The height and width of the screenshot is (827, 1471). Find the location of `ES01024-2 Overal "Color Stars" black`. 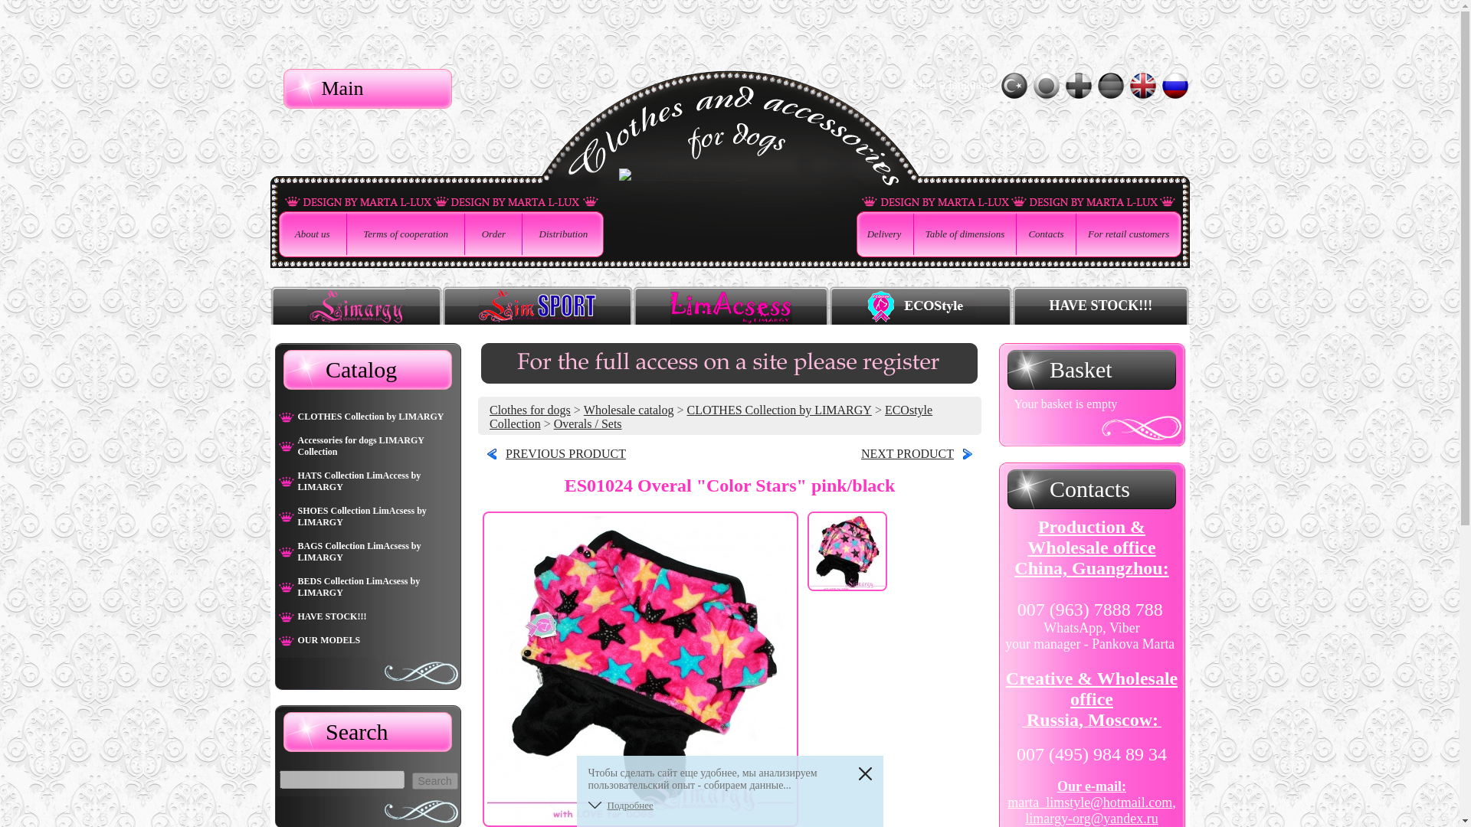

ES01024-2 Overal "Color Stars" black is located at coordinates (921, 453).